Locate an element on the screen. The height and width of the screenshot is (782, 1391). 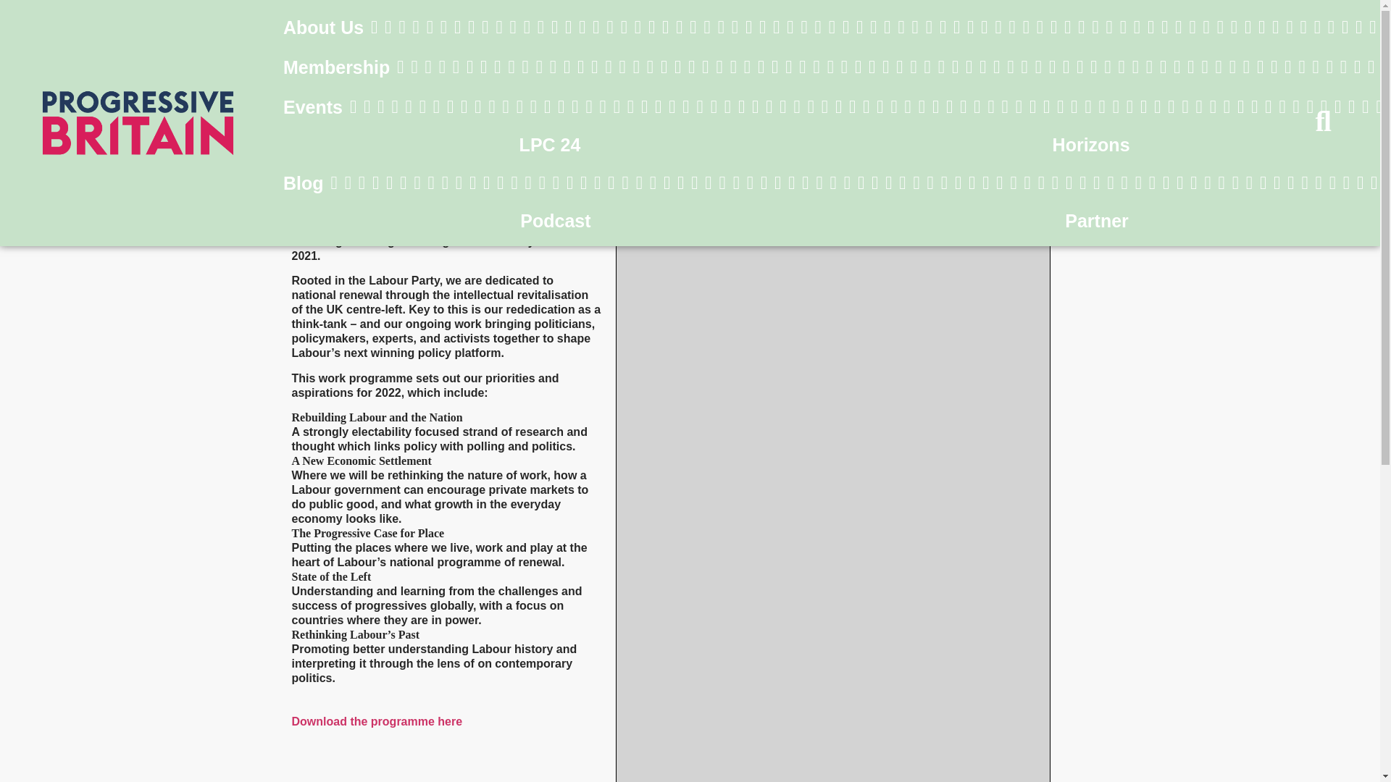
Podcast is located at coordinates (555, 209).